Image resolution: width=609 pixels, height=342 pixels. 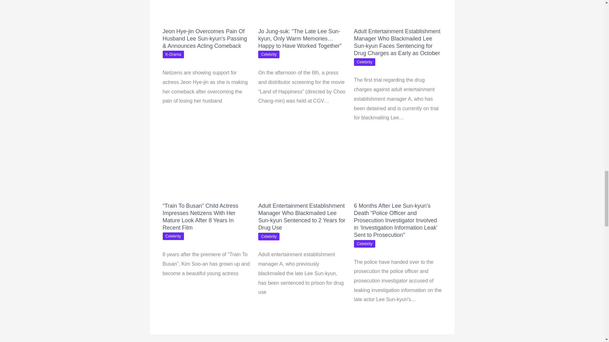 I want to click on Celebrity, so click(x=269, y=54).